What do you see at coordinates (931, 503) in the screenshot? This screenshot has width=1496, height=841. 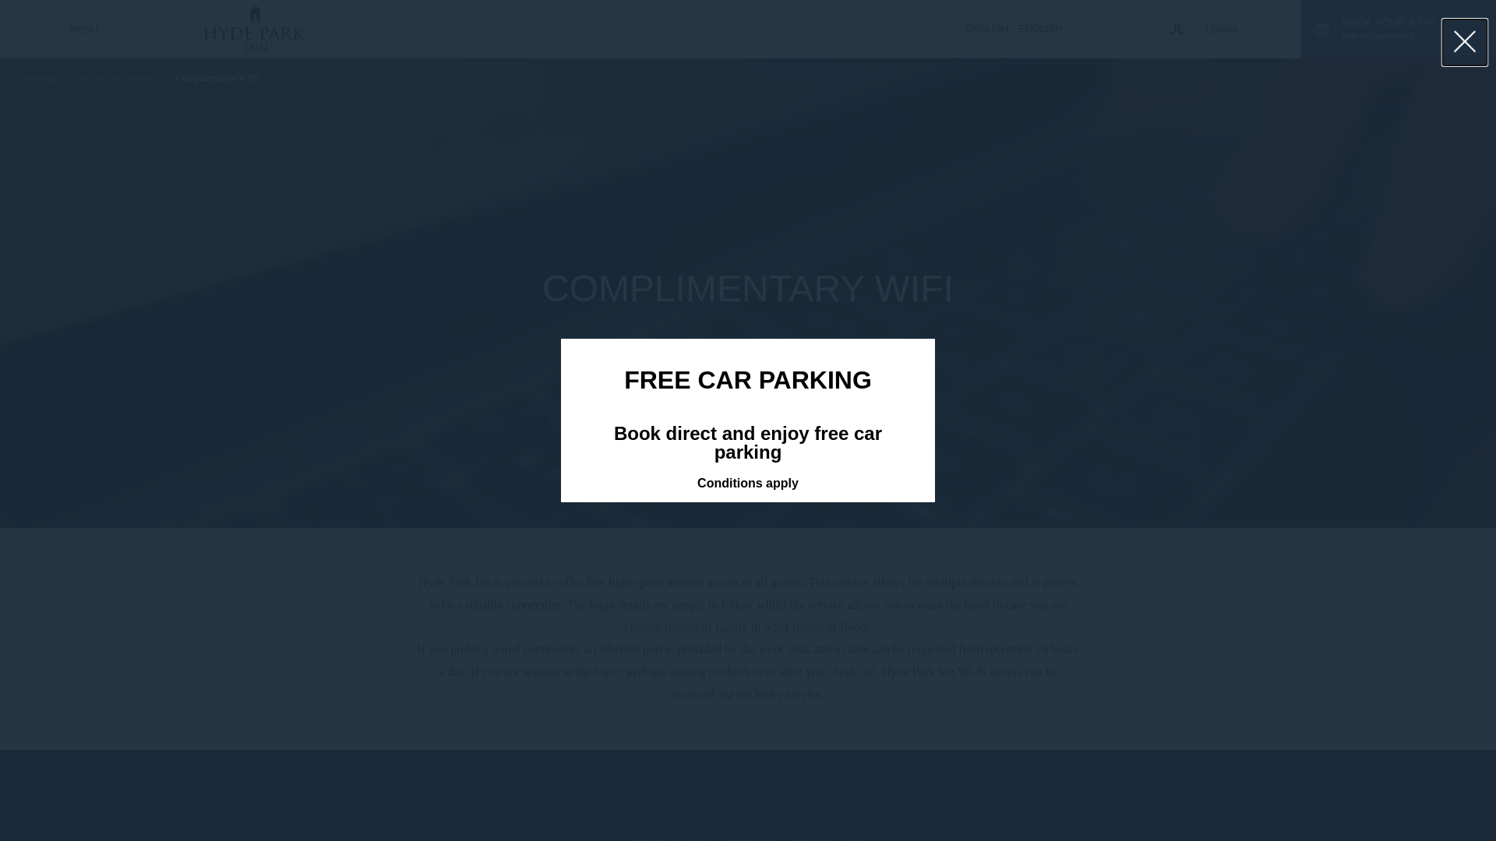 I see `HOTEL & GUEST INFORMATION` at bounding box center [931, 503].